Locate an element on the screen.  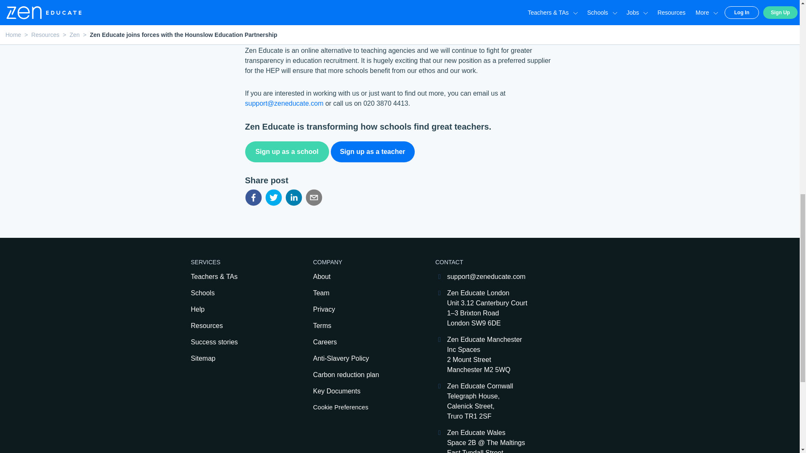
Schools is located at coordinates (236, 293).